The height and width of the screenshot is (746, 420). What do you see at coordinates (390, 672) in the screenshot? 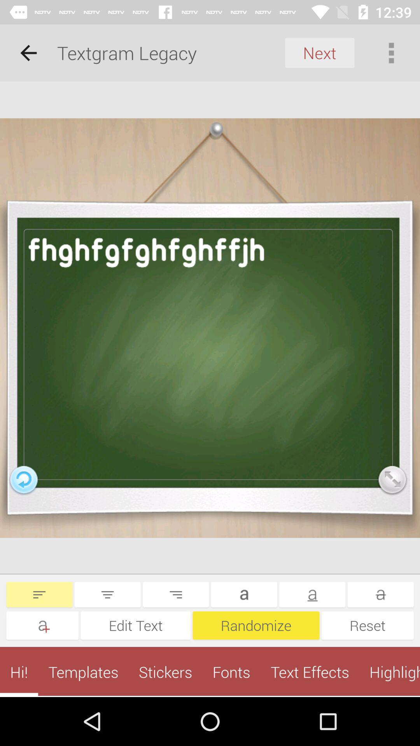
I see `open highlight` at bounding box center [390, 672].